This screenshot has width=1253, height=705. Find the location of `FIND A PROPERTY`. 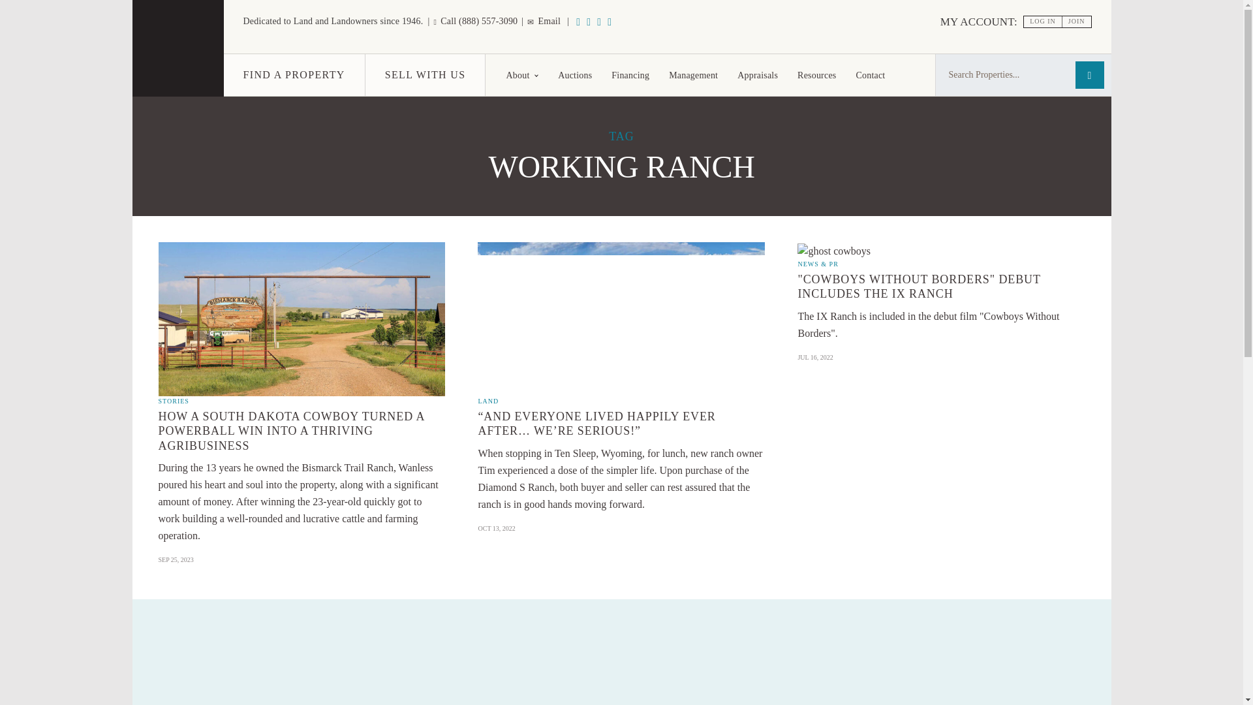

FIND A PROPERTY is located at coordinates (294, 74).